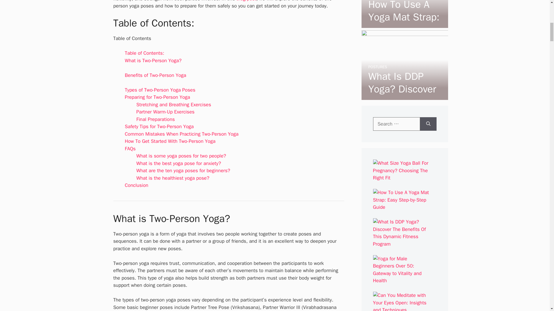 This screenshot has width=554, height=311. I want to click on Conclusion, so click(136, 185).